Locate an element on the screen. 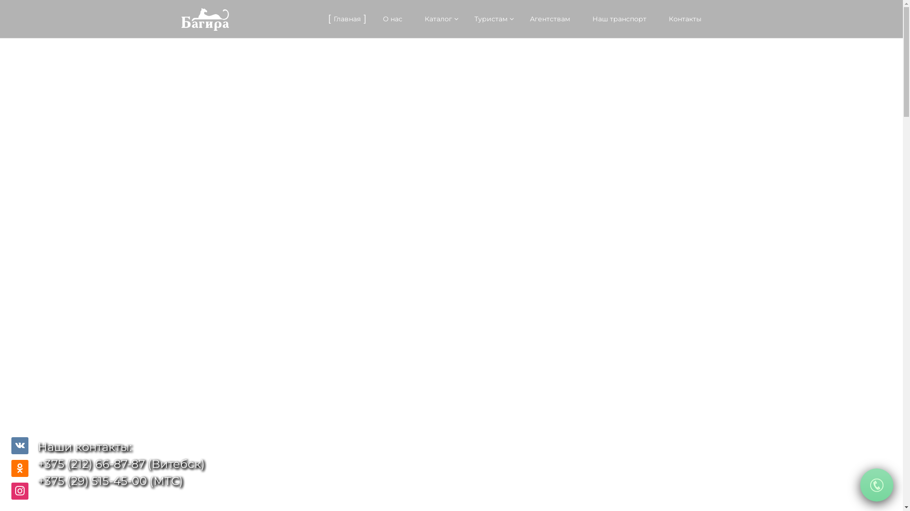 The height and width of the screenshot is (511, 910). odnoklassniki is located at coordinates (20, 468).